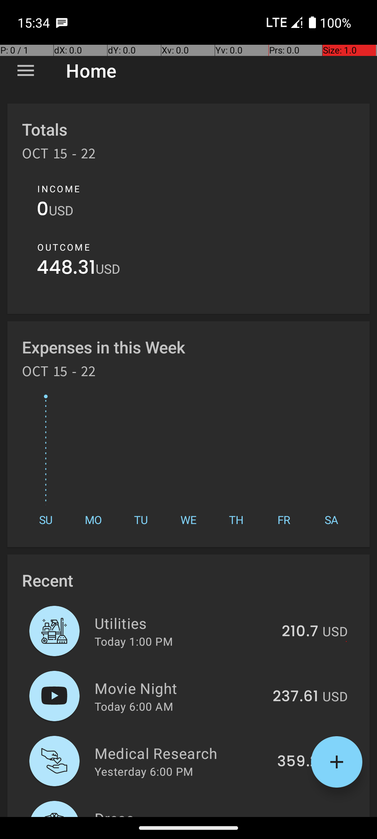 This screenshot has width=377, height=839. Describe the element at coordinates (134, 641) in the screenshot. I see `Today 1:00 PM` at that location.